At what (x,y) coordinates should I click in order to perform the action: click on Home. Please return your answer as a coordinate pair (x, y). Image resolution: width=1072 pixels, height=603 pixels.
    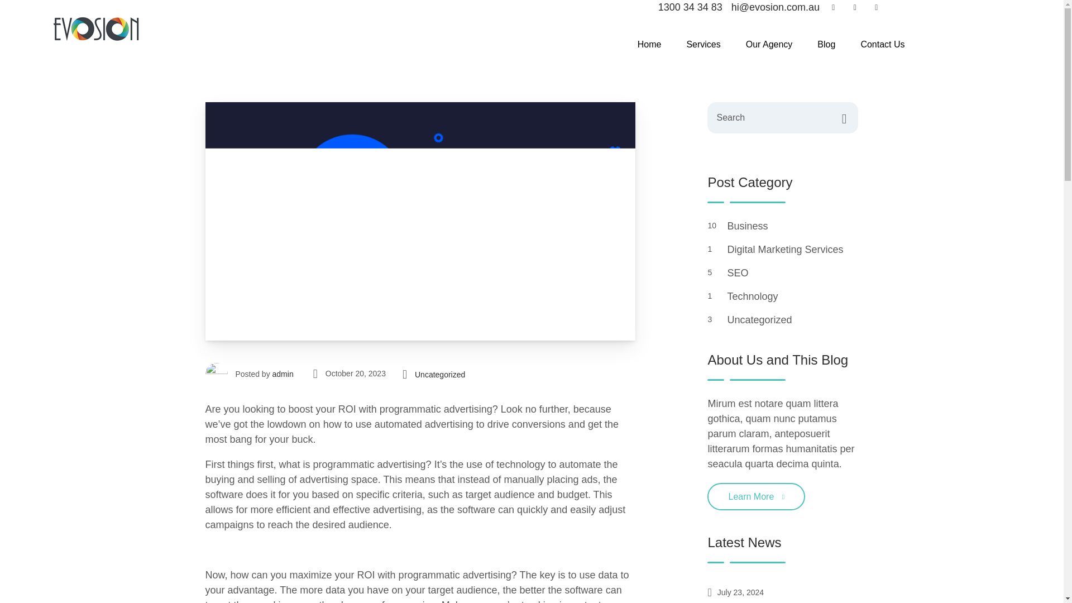
    Looking at the image, I should click on (649, 45).